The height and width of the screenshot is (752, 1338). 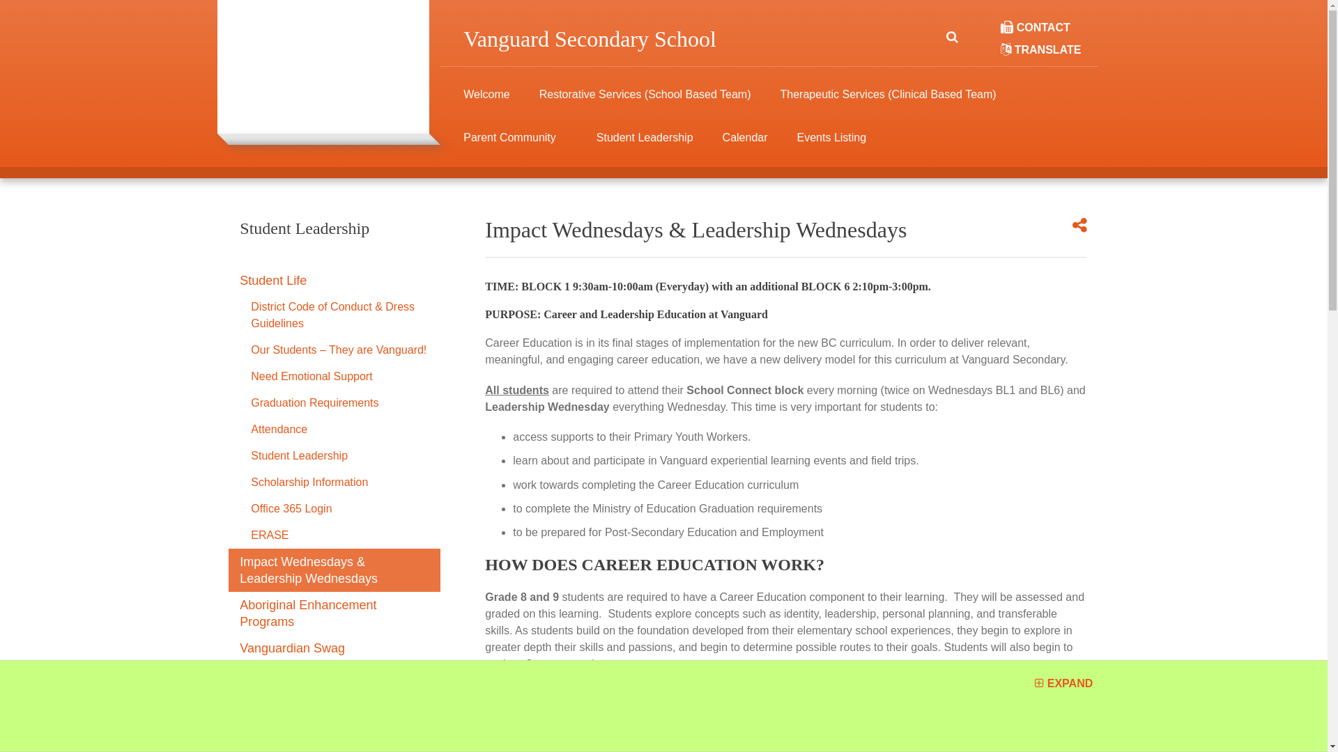 I want to click on ERASE, so click(x=334, y=535).